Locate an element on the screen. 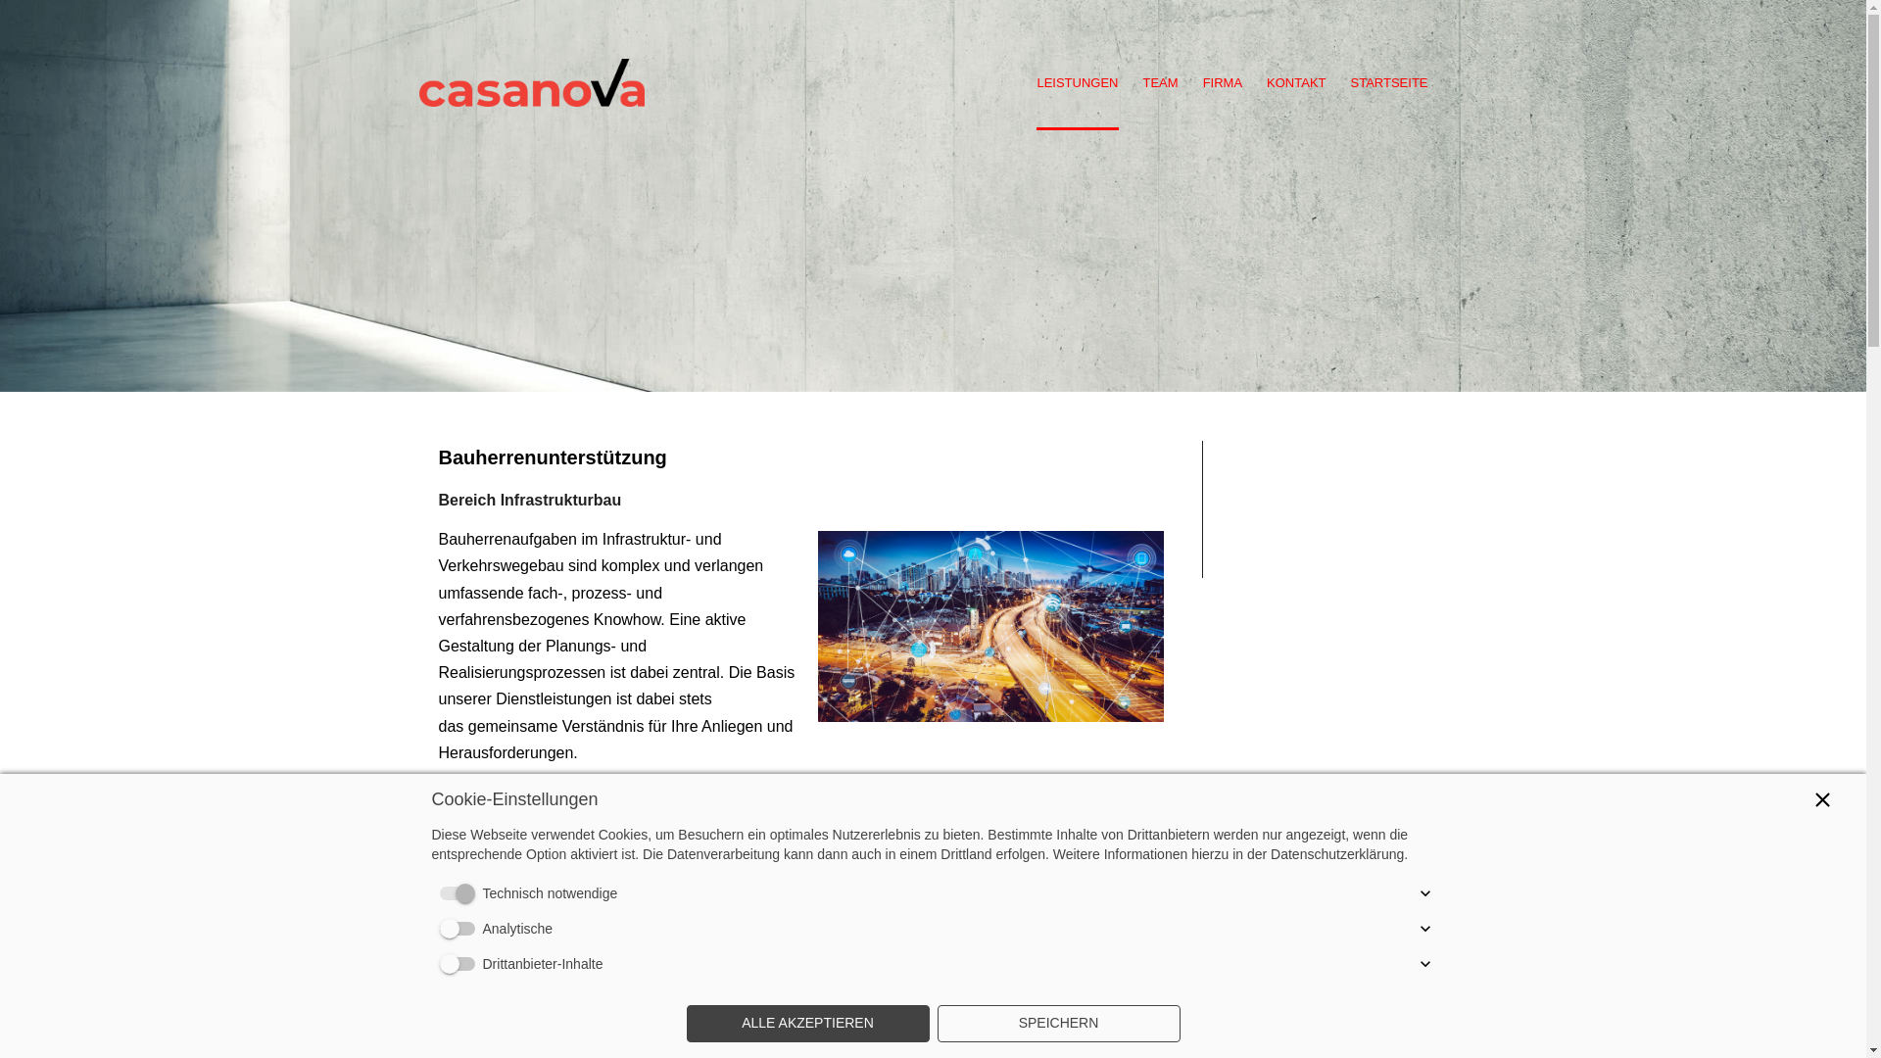 The width and height of the screenshot is (1881, 1058). SPEICHERN is located at coordinates (1058, 1024).